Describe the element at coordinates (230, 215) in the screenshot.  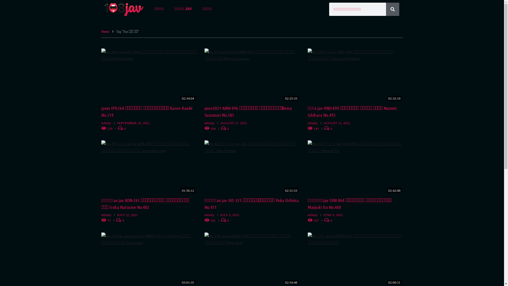
I see `JULY 5, 2022` at that location.